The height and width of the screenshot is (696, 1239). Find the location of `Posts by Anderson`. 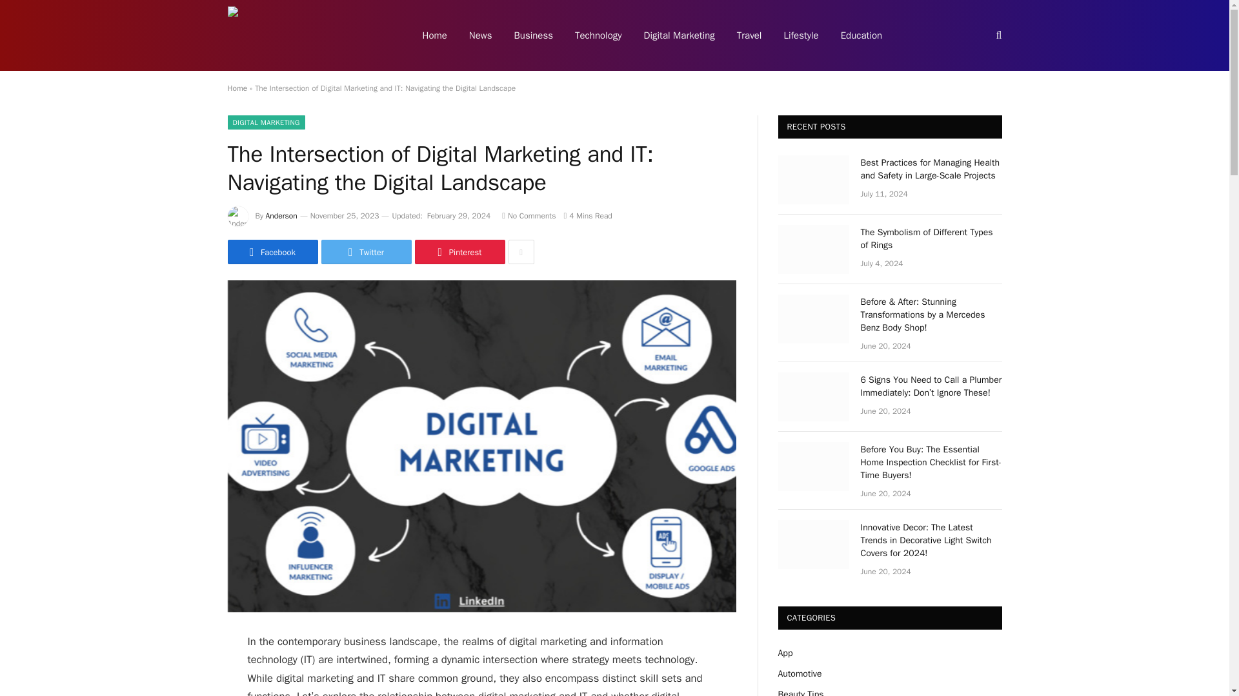

Posts by Anderson is located at coordinates (281, 216).